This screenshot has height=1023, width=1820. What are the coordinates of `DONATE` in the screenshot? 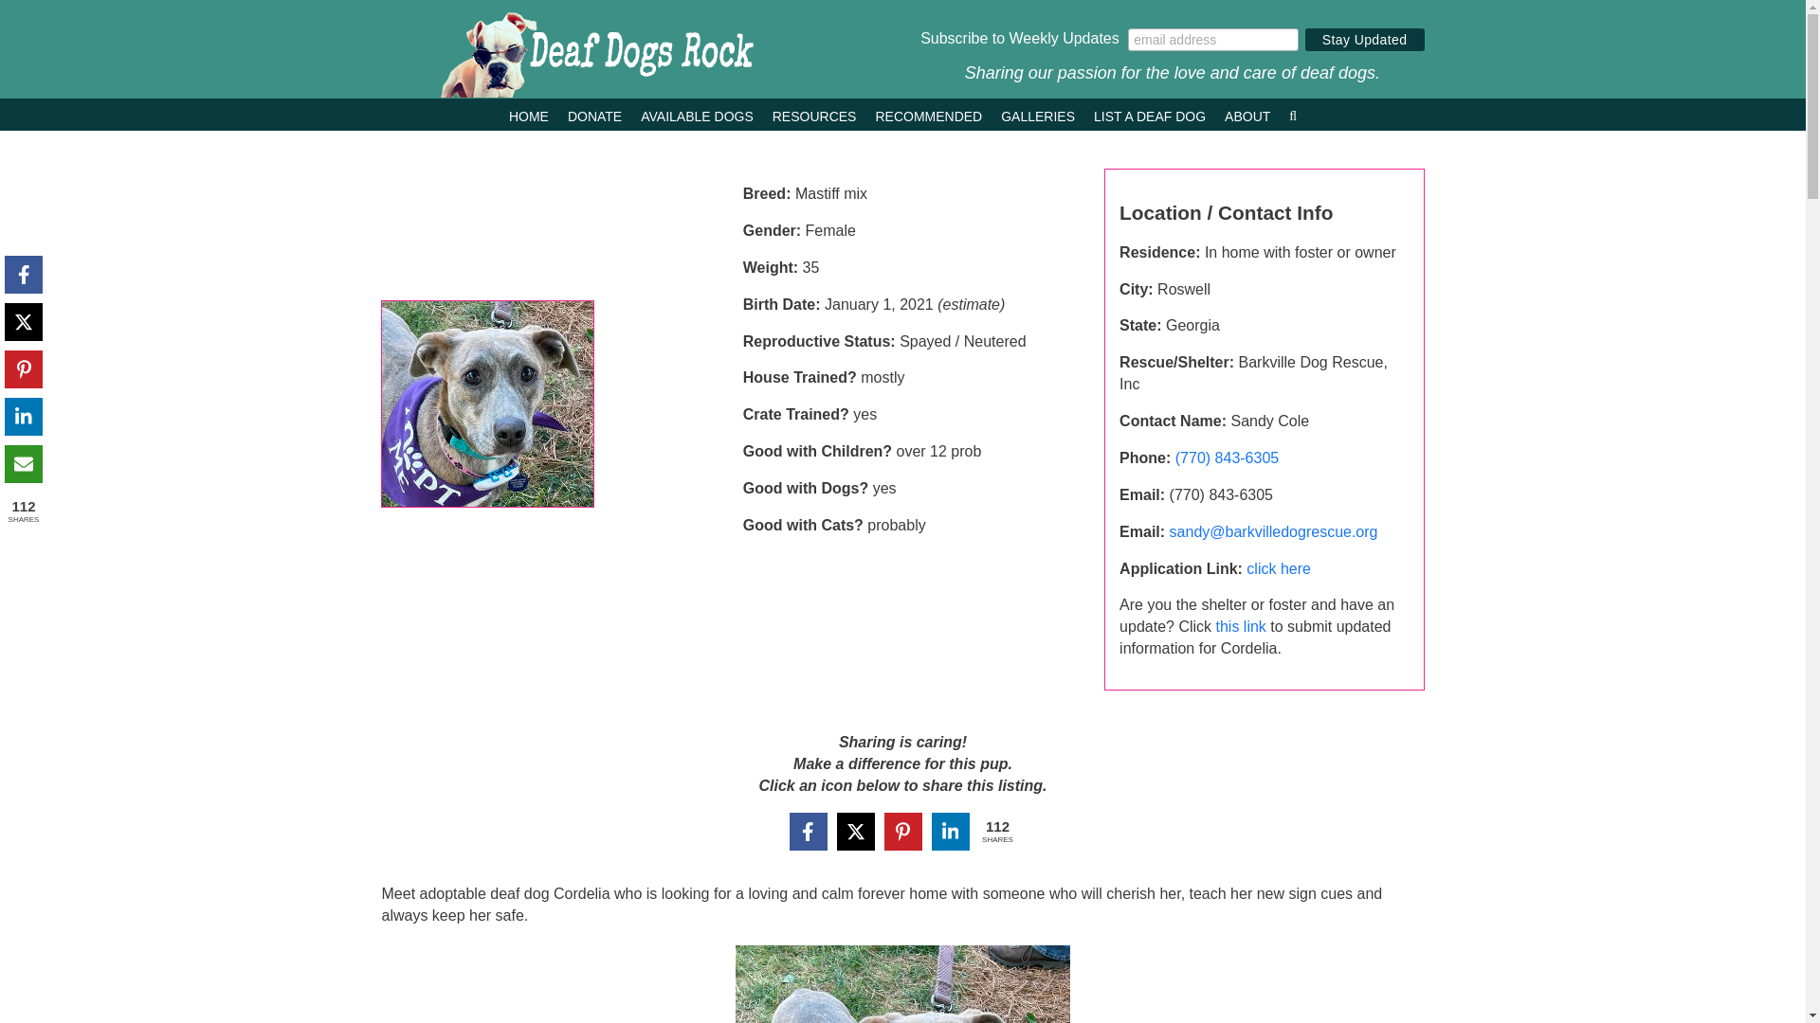 It's located at (595, 114).